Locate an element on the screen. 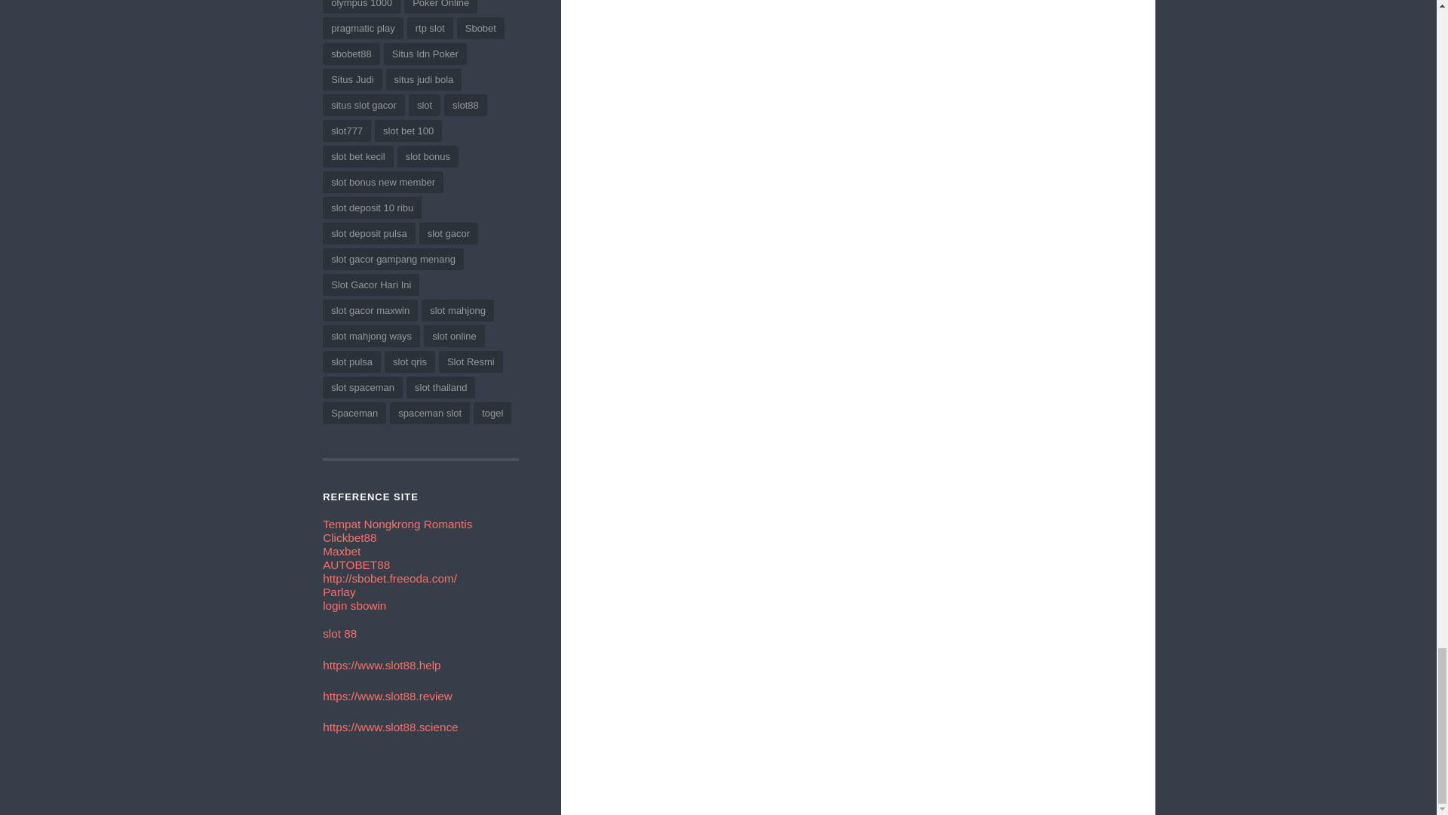 Image resolution: width=1448 pixels, height=815 pixels. Parlay is located at coordinates (339, 592).